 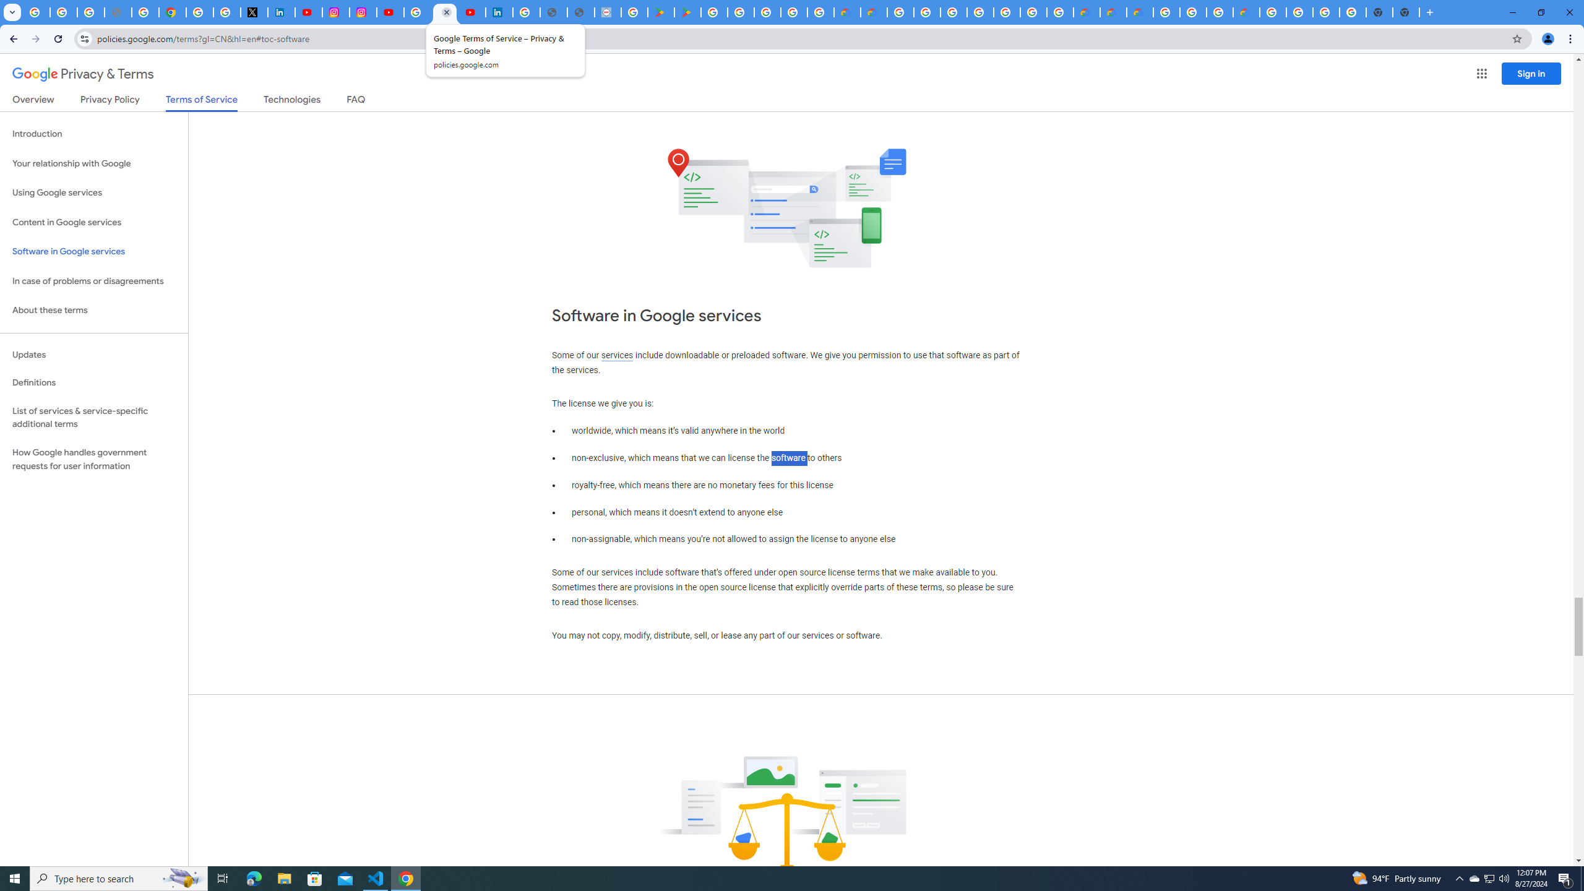 What do you see at coordinates (94, 163) in the screenshot?
I see `Your relationship with Google` at bounding box center [94, 163].